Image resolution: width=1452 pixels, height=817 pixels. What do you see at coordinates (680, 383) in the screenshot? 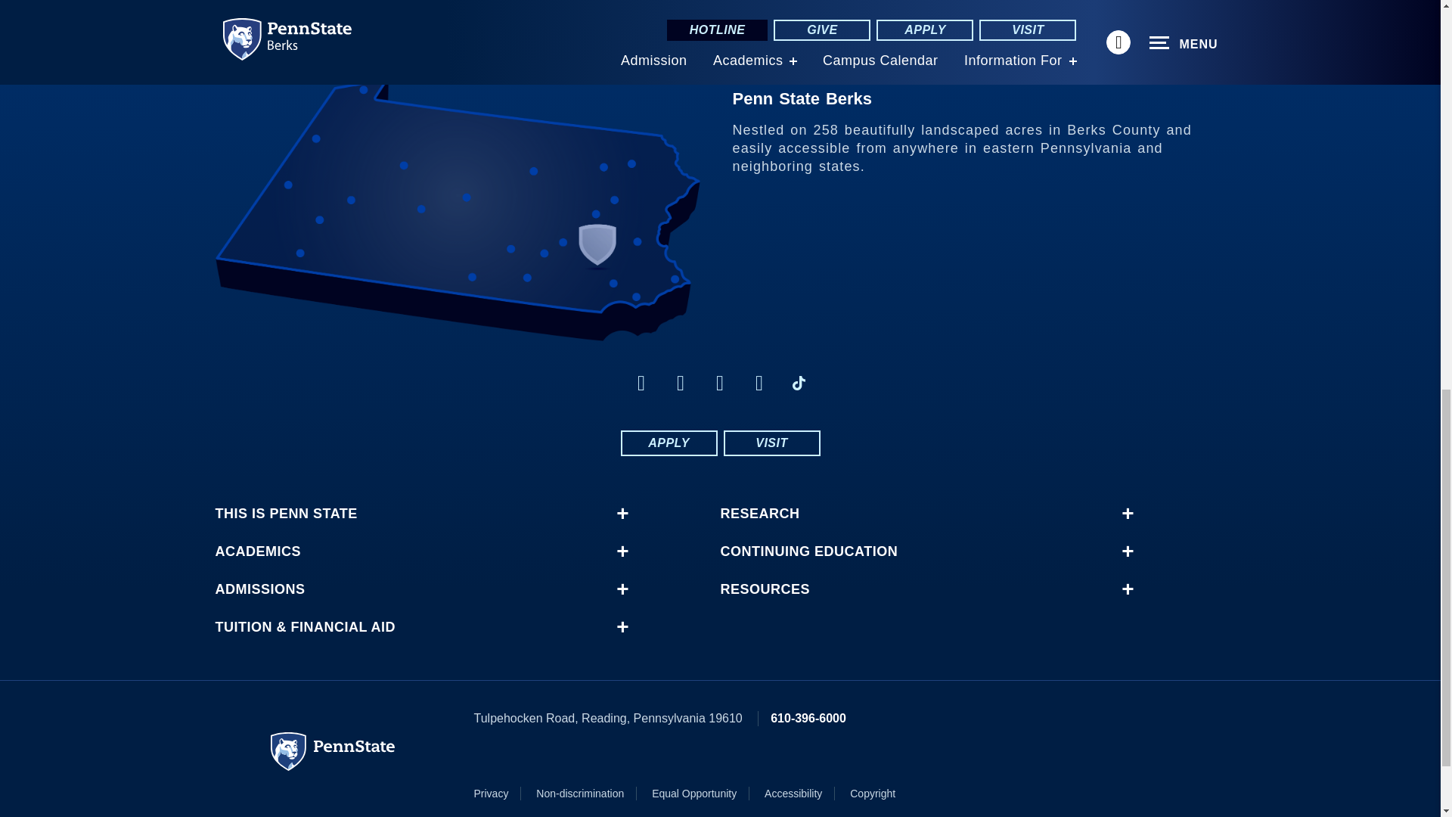
I see `twitter` at bounding box center [680, 383].